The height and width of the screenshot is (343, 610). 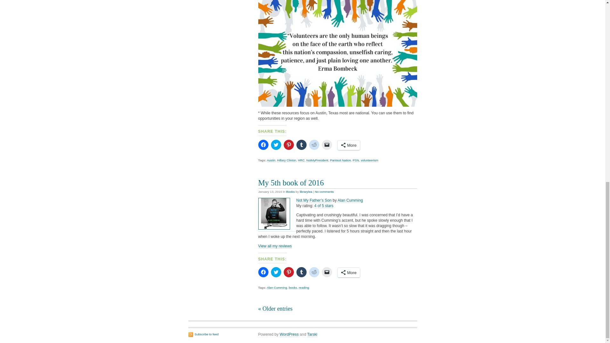 I want to click on Click to share on Twitter, so click(x=276, y=272).